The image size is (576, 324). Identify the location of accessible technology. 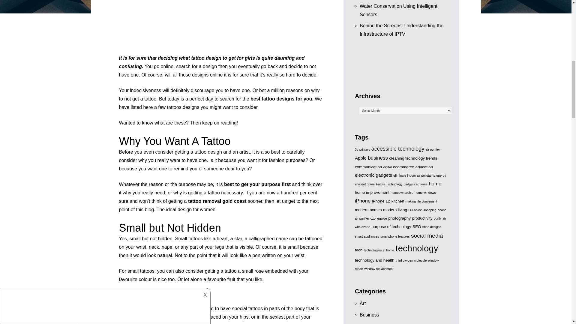
(398, 149).